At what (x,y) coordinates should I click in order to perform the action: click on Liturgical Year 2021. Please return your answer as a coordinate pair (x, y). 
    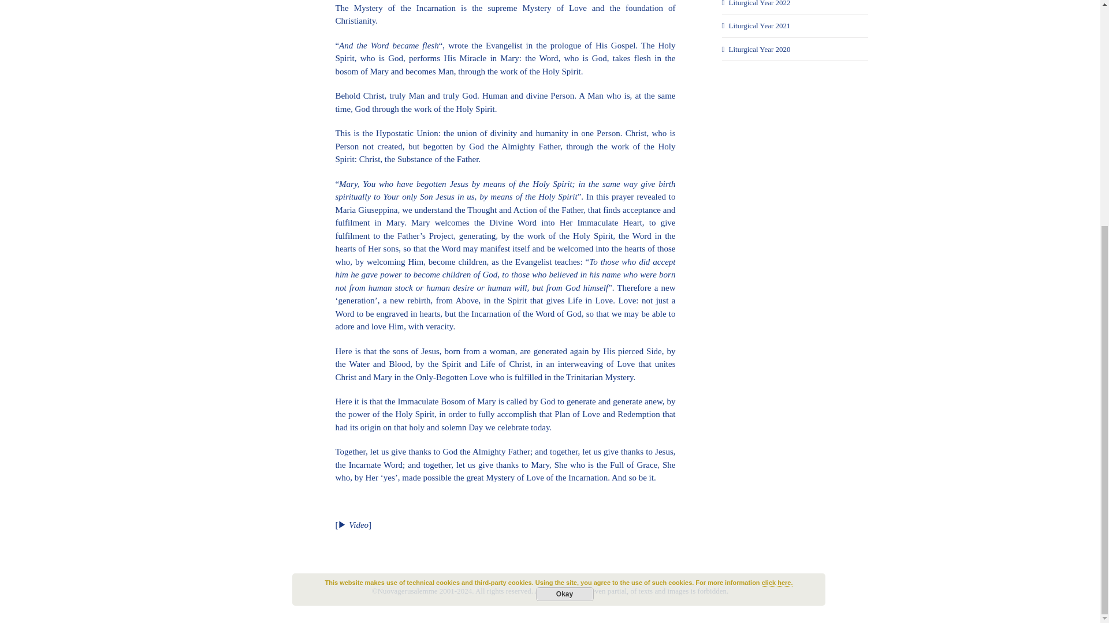
    Looking at the image, I should click on (759, 25).